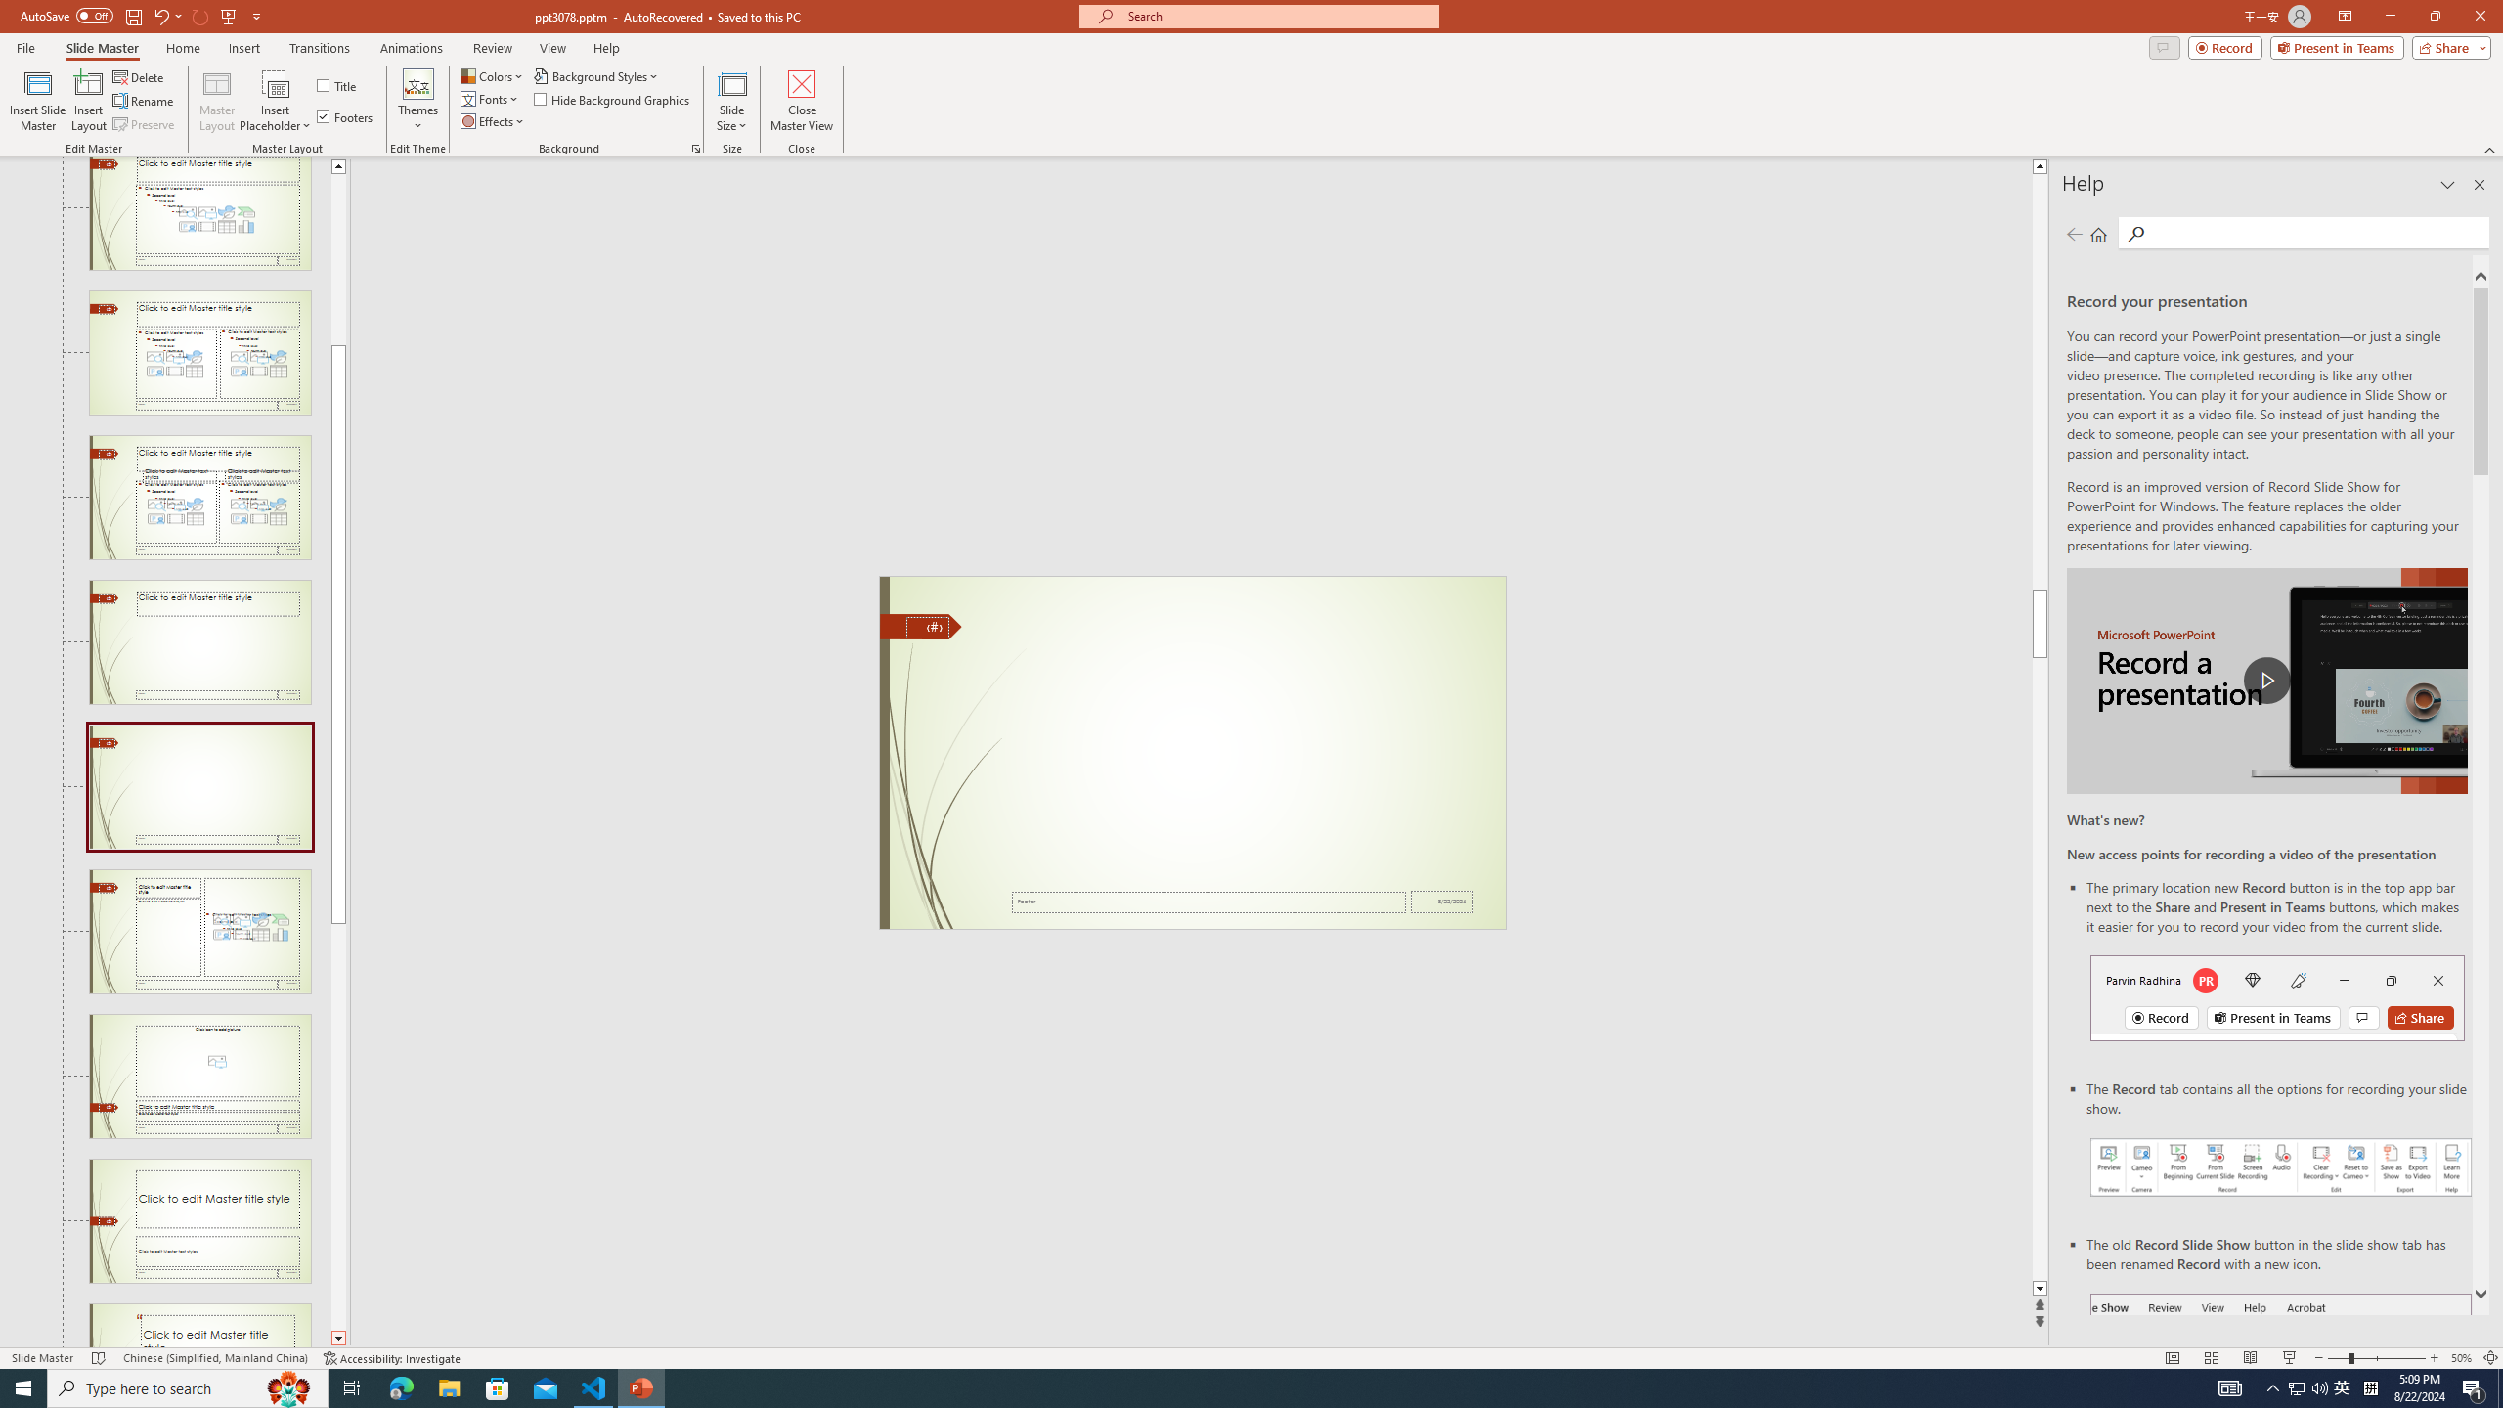 The image size is (2503, 1408). What do you see at coordinates (199, 786) in the screenshot?
I see `Slide Blank Layout: used by no slides` at bounding box center [199, 786].